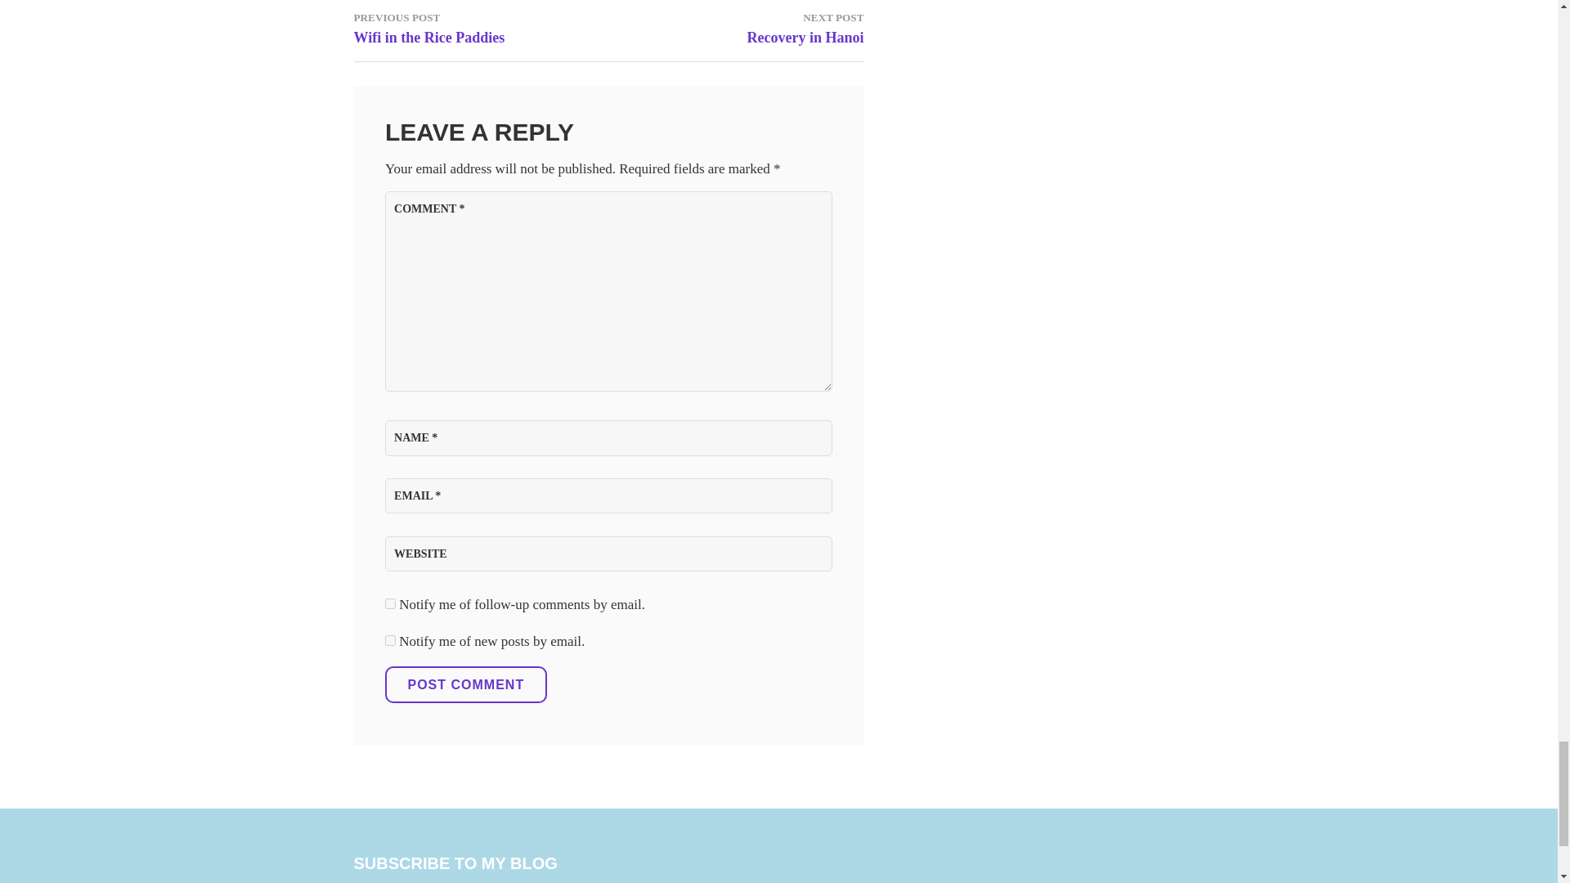 This screenshot has height=883, width=1570. I want to click on Post Comment, so click(465, 685).